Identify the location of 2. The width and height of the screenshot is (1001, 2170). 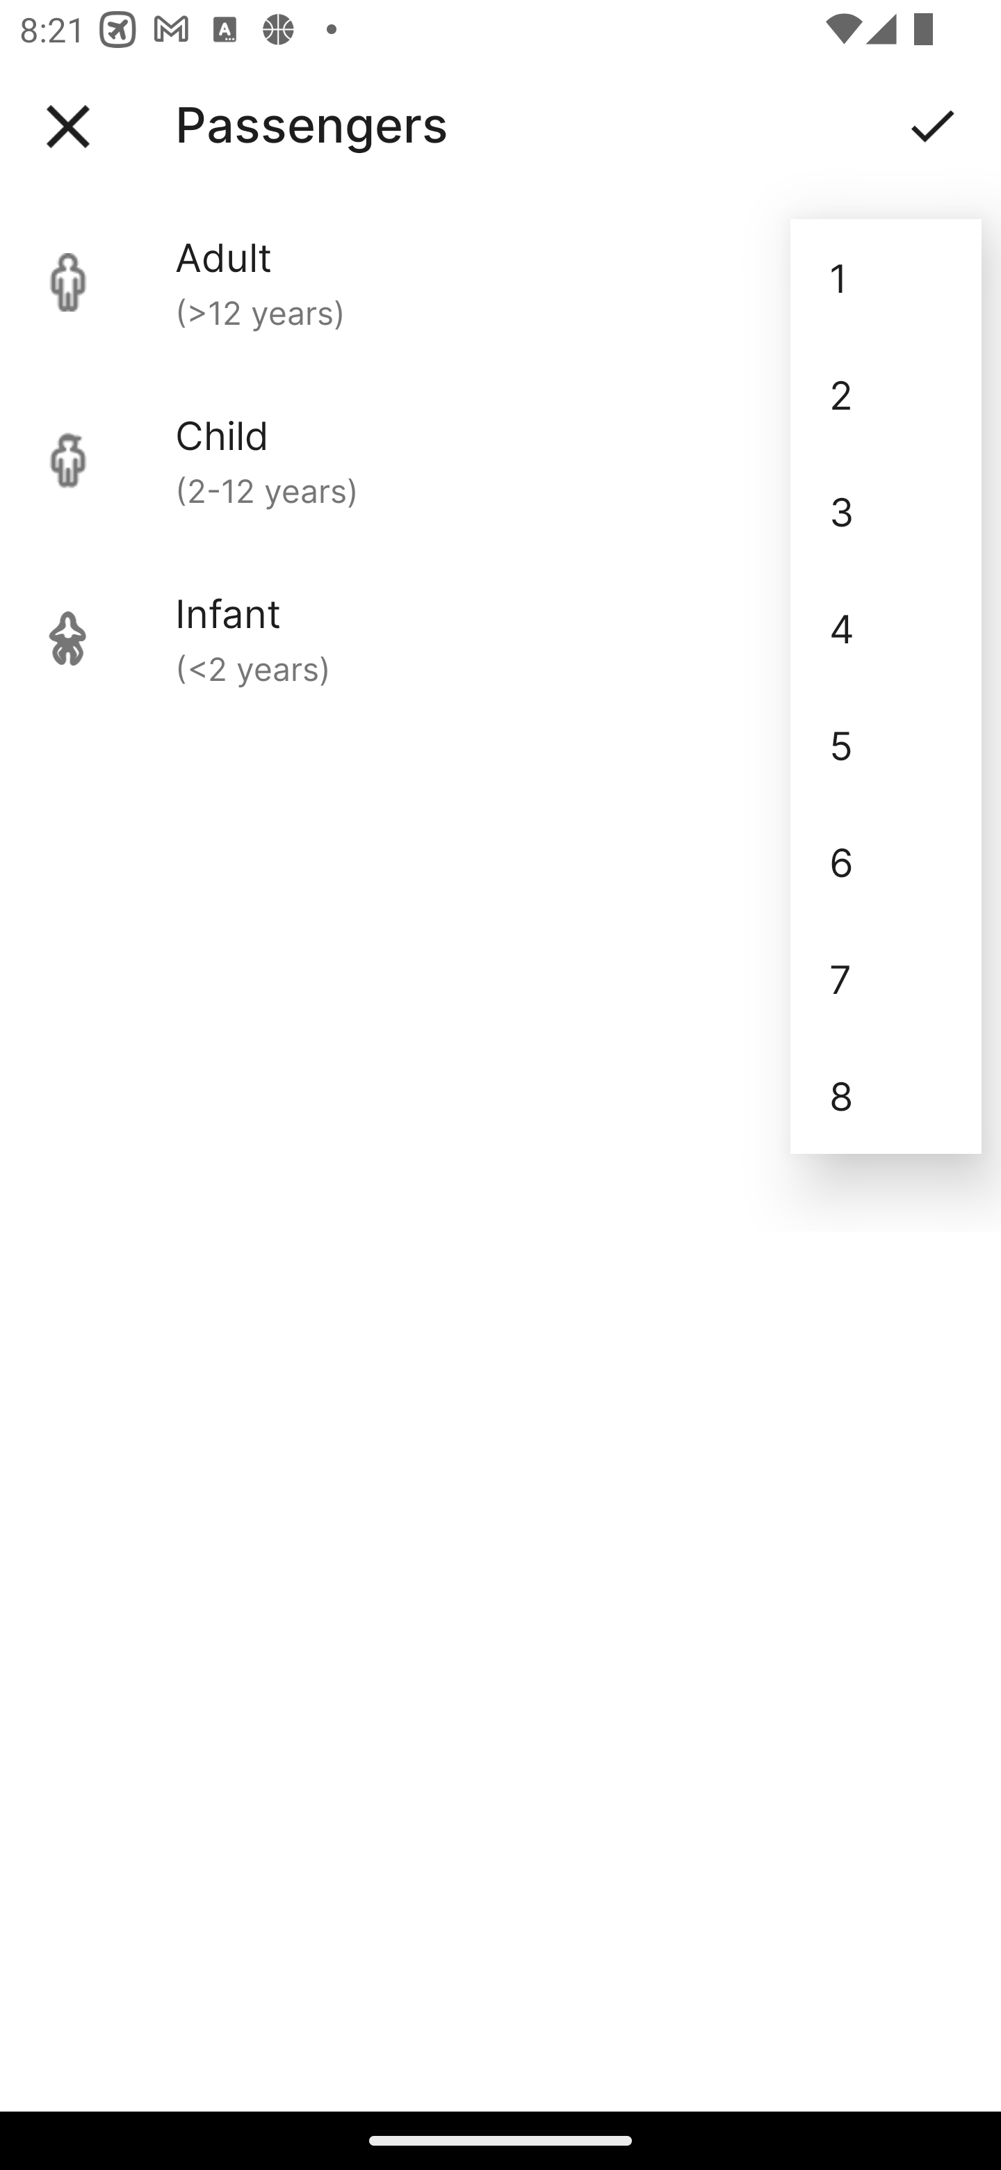
(886, 395).